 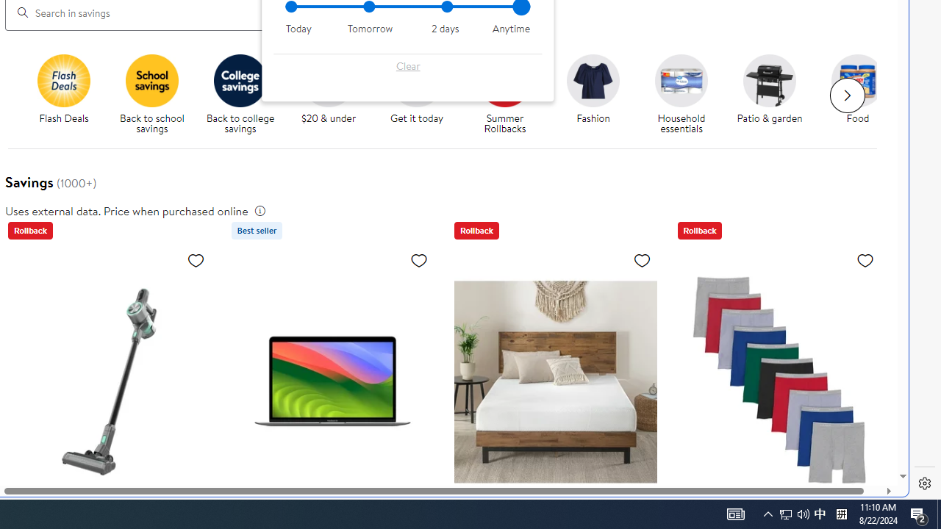 I want to click on Patio & garden, so click(x=775, y=94).